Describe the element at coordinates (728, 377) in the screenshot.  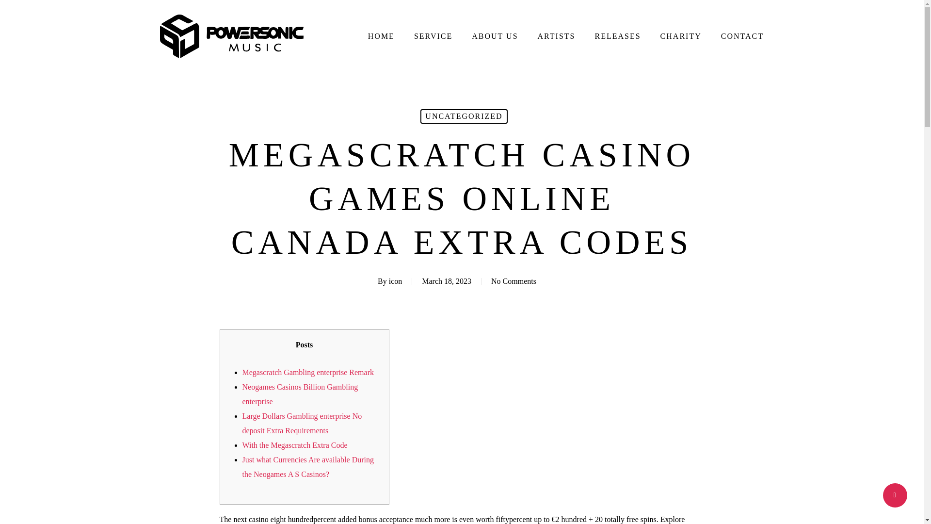
I see `Subscribe` at that location.